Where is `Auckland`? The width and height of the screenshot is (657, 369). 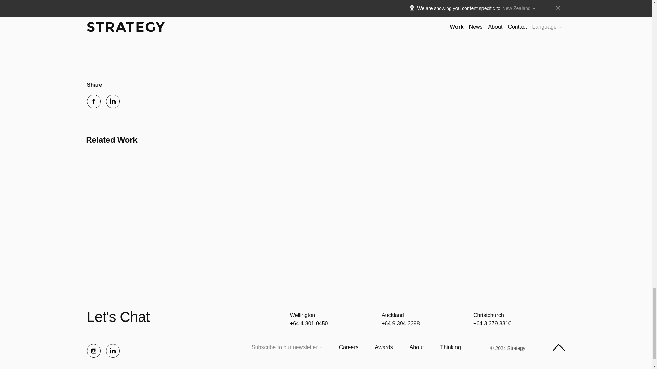 Auckland is located at coordinates (393, 315).